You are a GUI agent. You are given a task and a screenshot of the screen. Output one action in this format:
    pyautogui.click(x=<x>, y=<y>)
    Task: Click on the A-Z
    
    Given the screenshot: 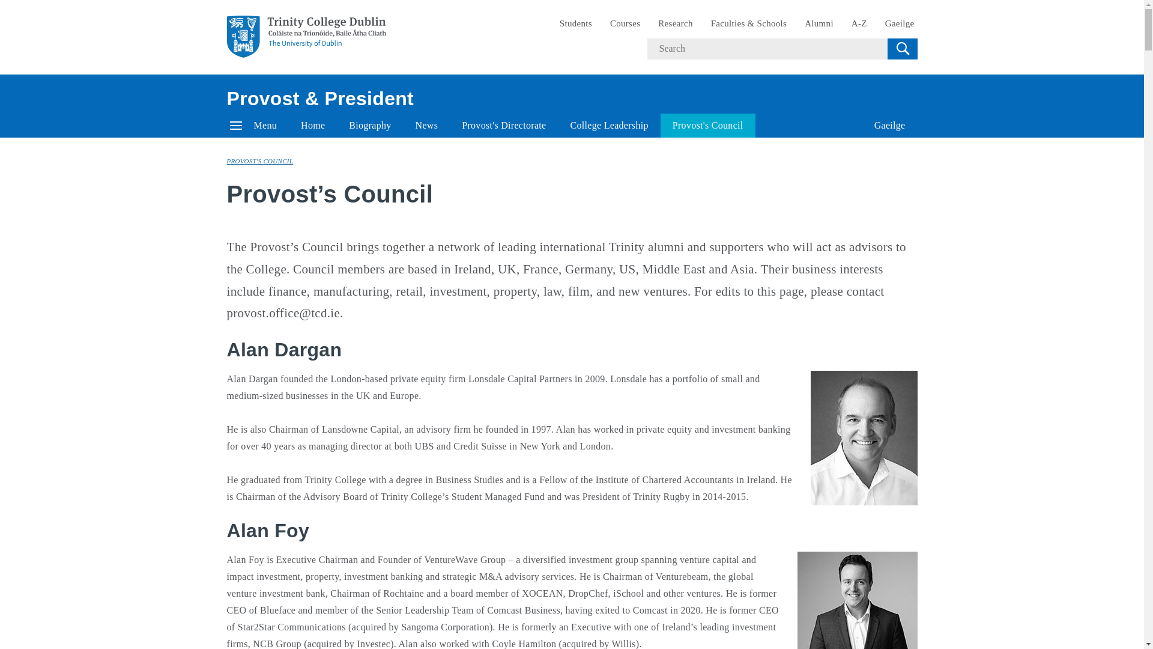 What is the action you would take?
    pyautogui.click(x=859, y=23)
    